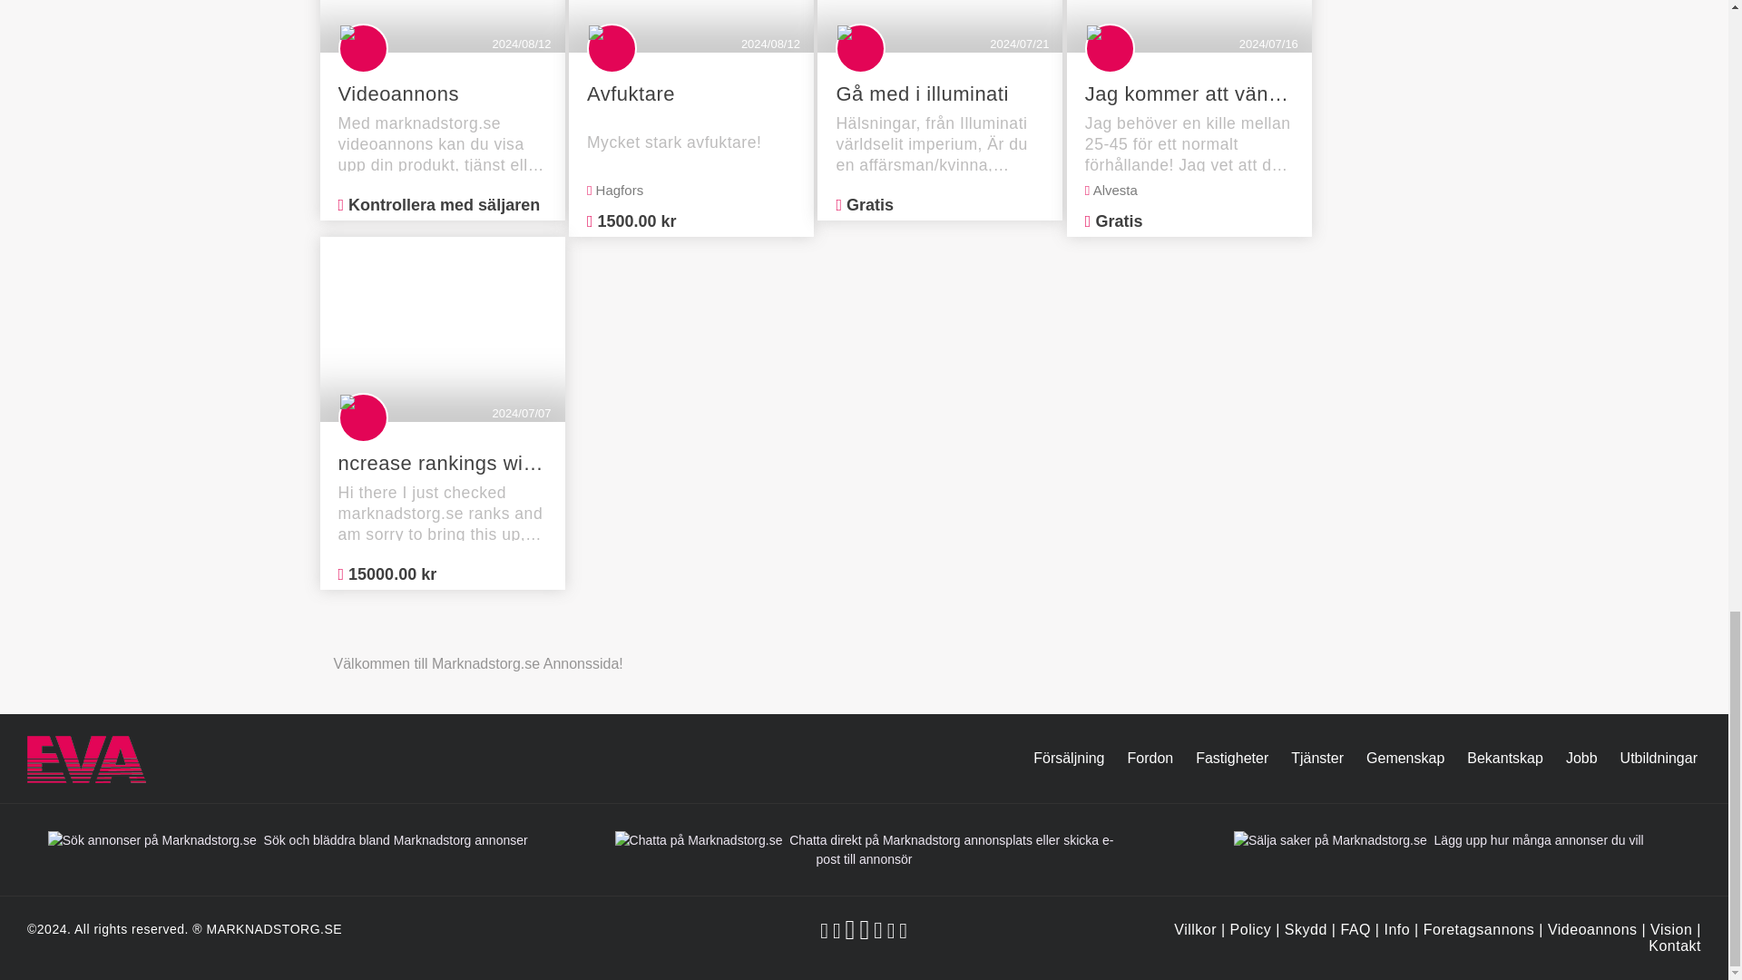 This screenshot has height=980, width=1742. Describe the element at coordinates (691, 93) in the screenshot. I see `Avfuktare` at that location.